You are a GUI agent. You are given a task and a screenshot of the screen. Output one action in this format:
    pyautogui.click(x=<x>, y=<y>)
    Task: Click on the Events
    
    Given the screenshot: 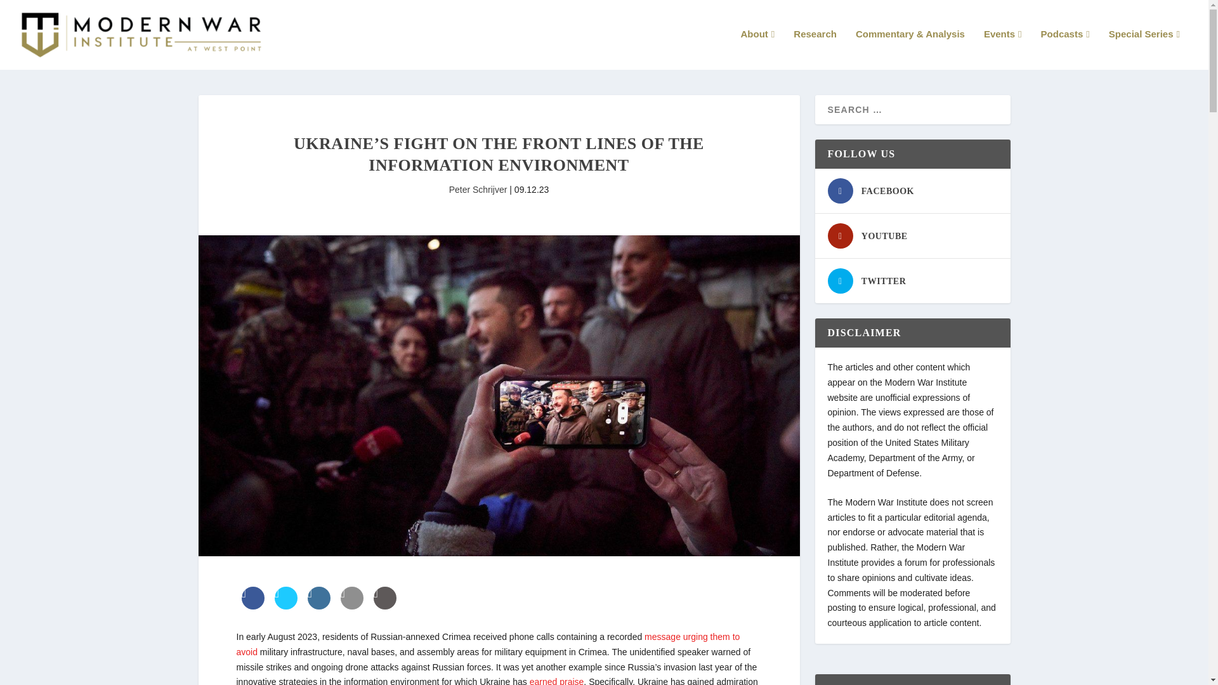 What is the action you would take?
    pyautogui.click(x=1002, y=49)
    